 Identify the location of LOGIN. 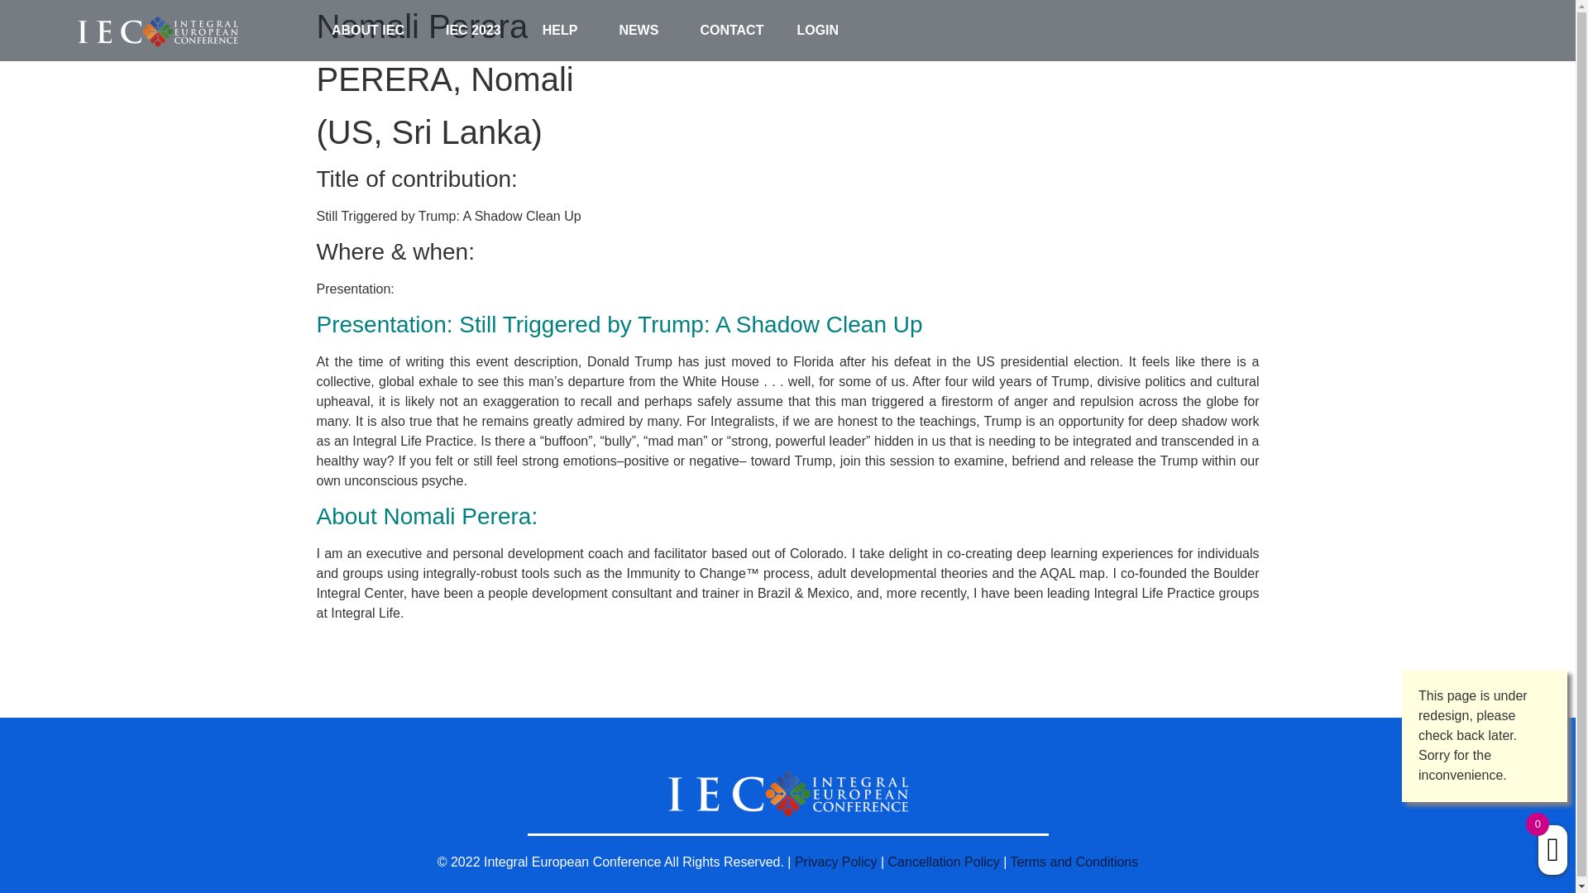
(817, 31).